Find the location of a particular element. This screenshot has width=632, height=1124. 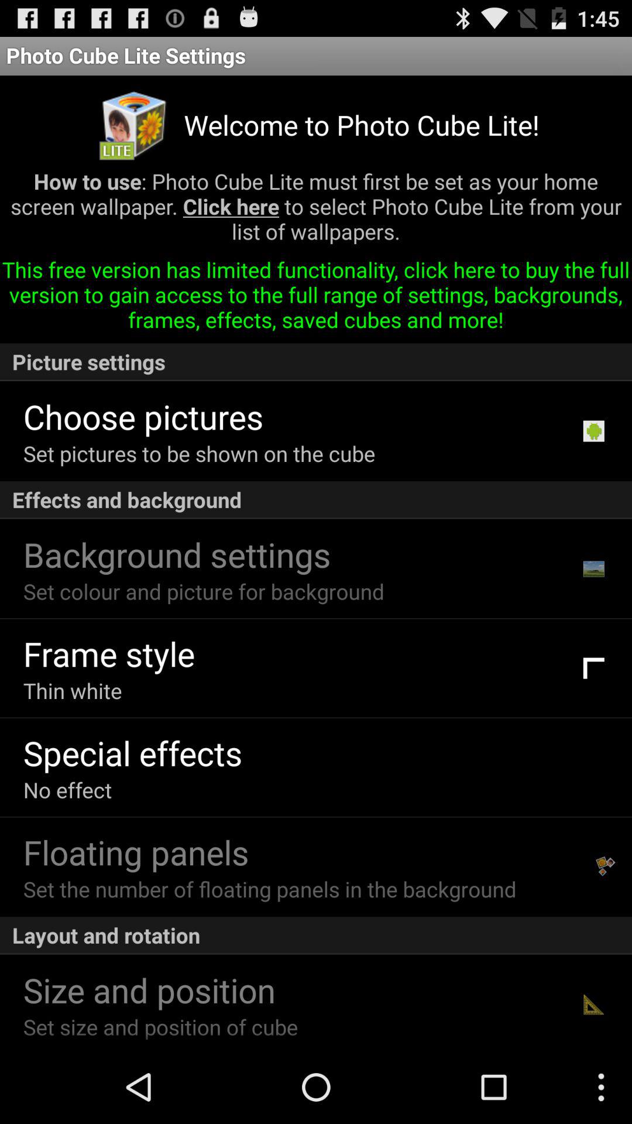

choose app above thin white icon is located at coordinates (109, 653).